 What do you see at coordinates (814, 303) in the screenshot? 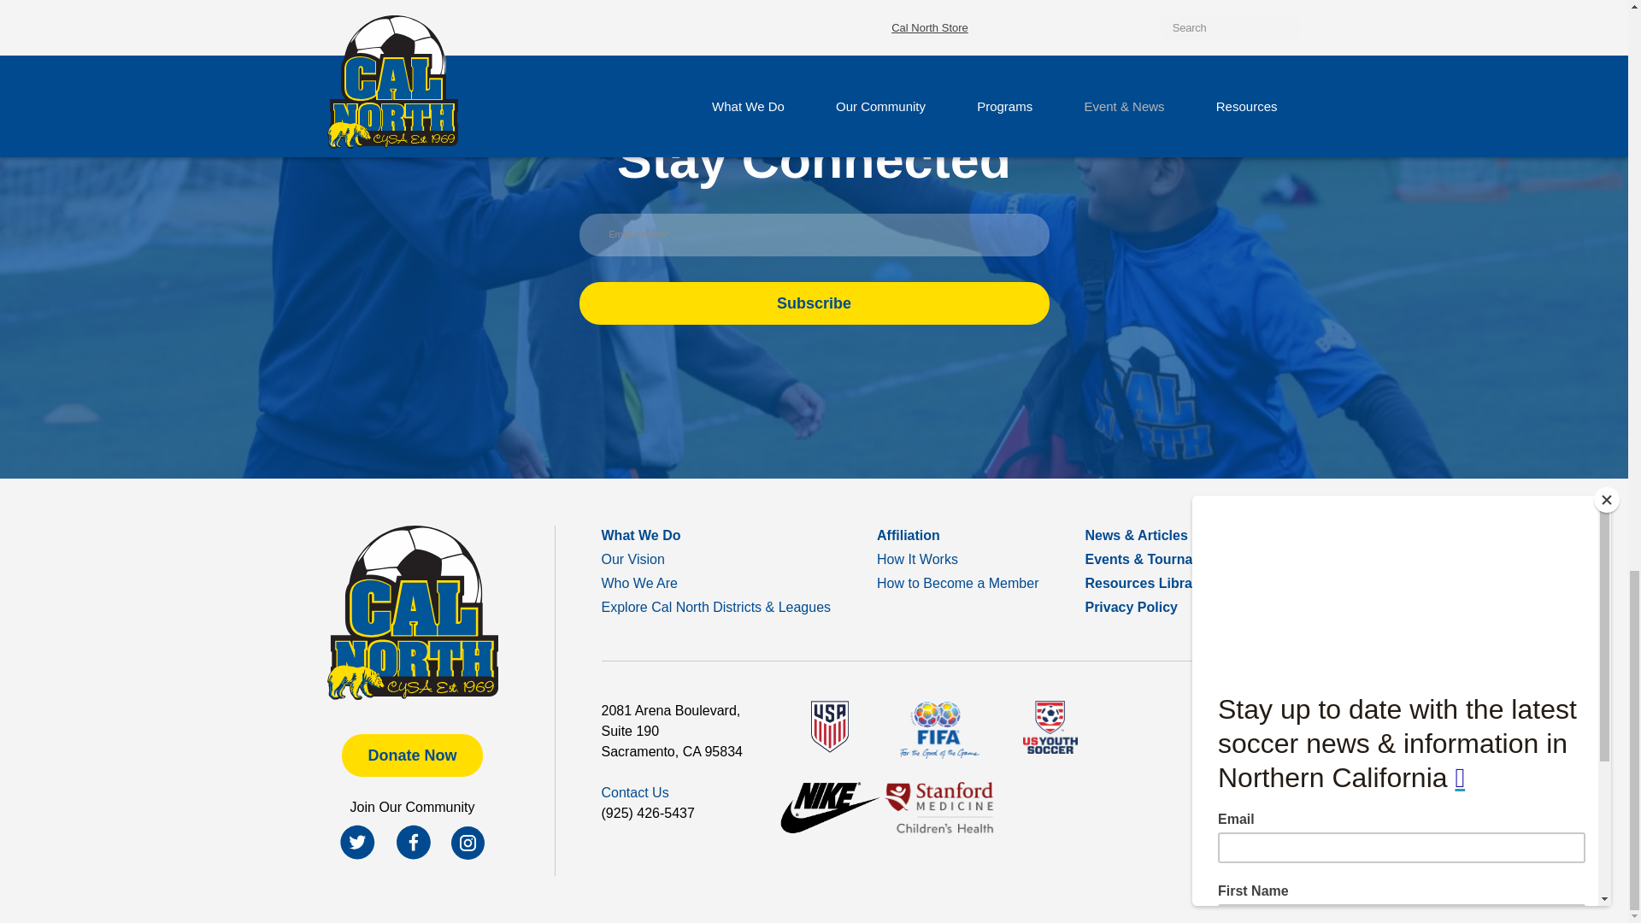
I see `Subscribe` at bounding box center [814, 303].